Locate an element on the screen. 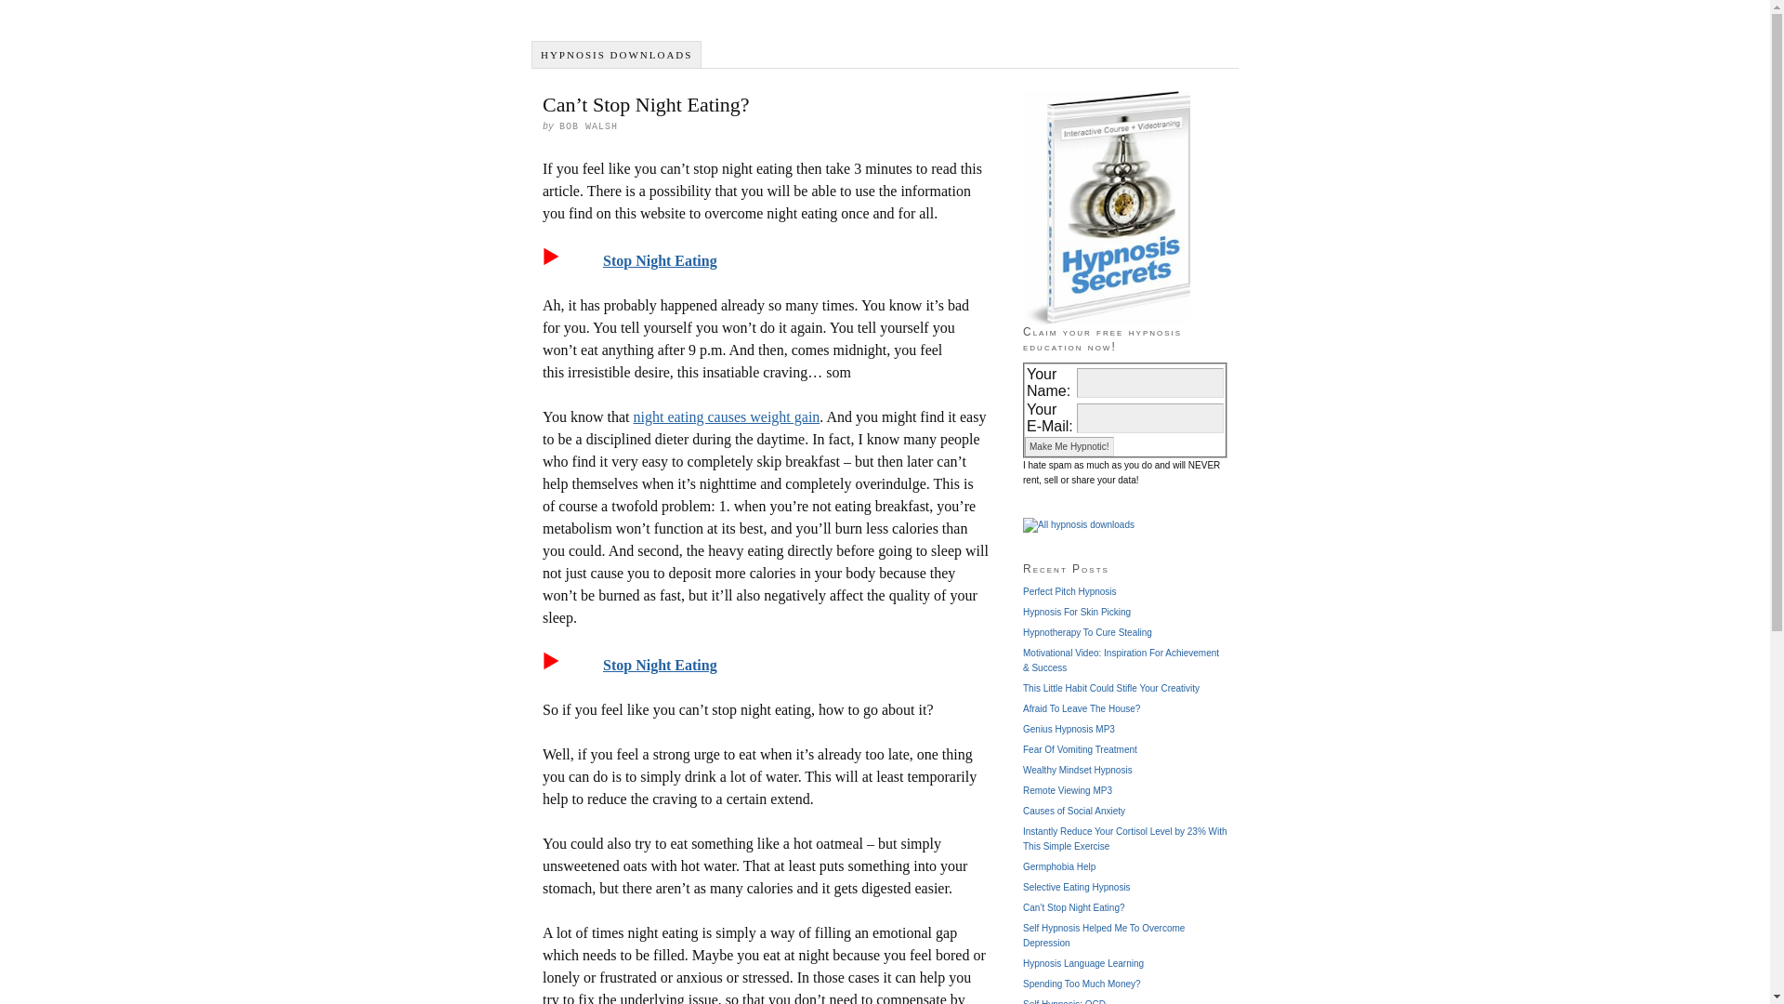  Hypnosis For Skin Picking is located at coordinates (1076, 612).